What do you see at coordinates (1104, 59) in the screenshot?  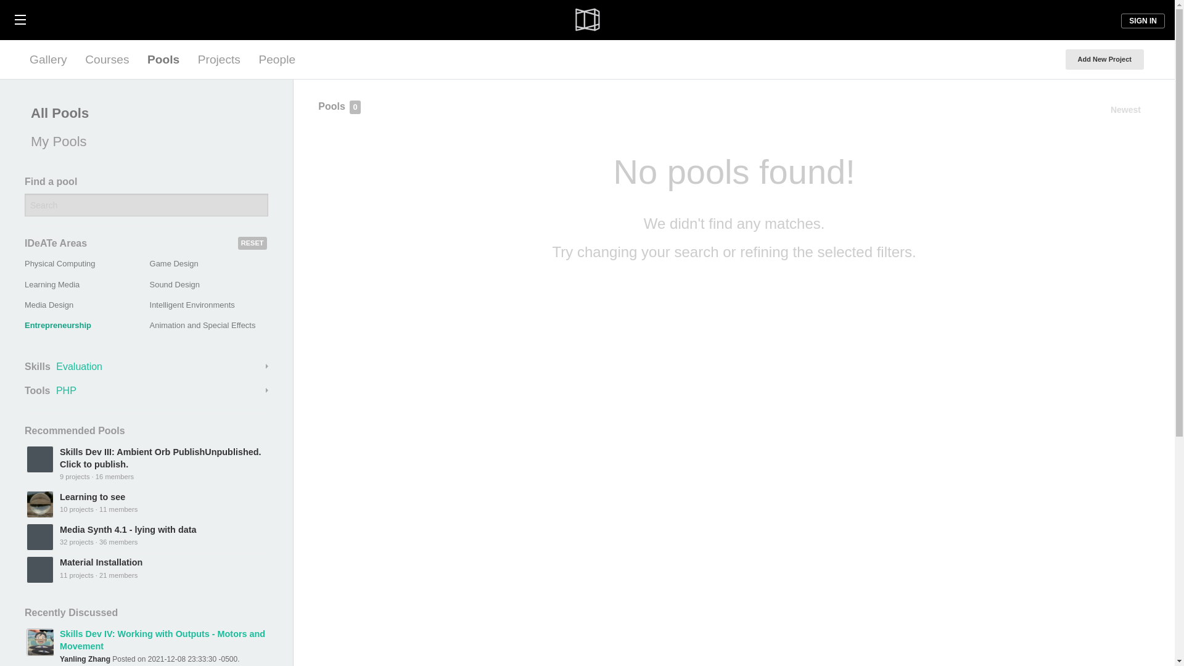 I see `Add New Project` at bounding box center [1104, 59].